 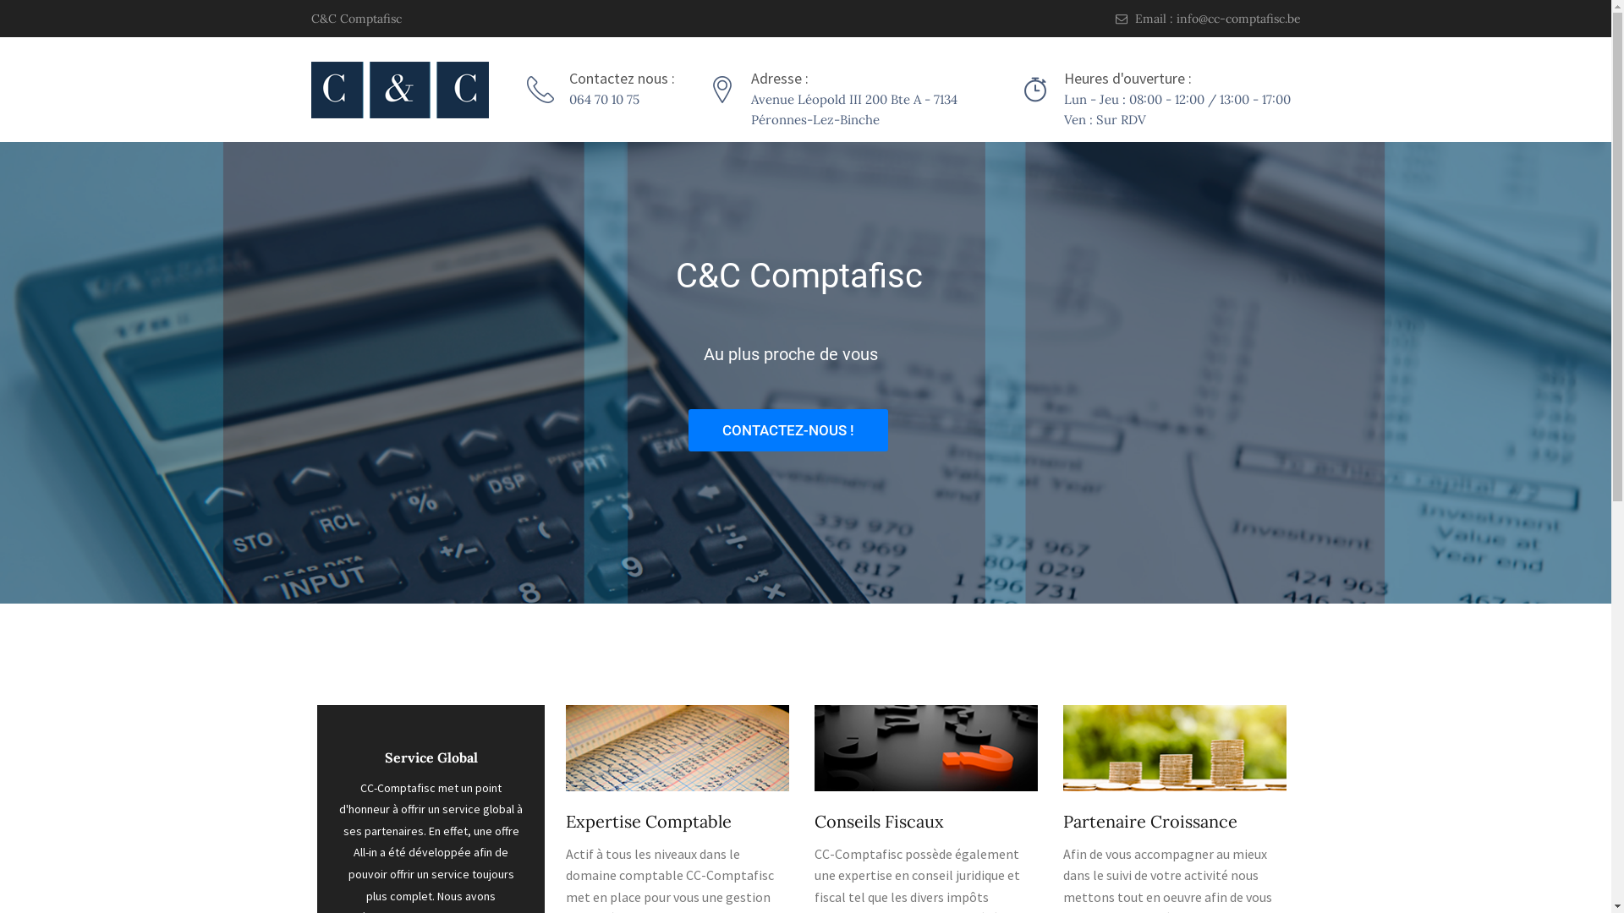 What do you see at coordinates (878, 822) in the screenshot?
I see `Conseils Fiscaux` at bounding box center [878, 822].